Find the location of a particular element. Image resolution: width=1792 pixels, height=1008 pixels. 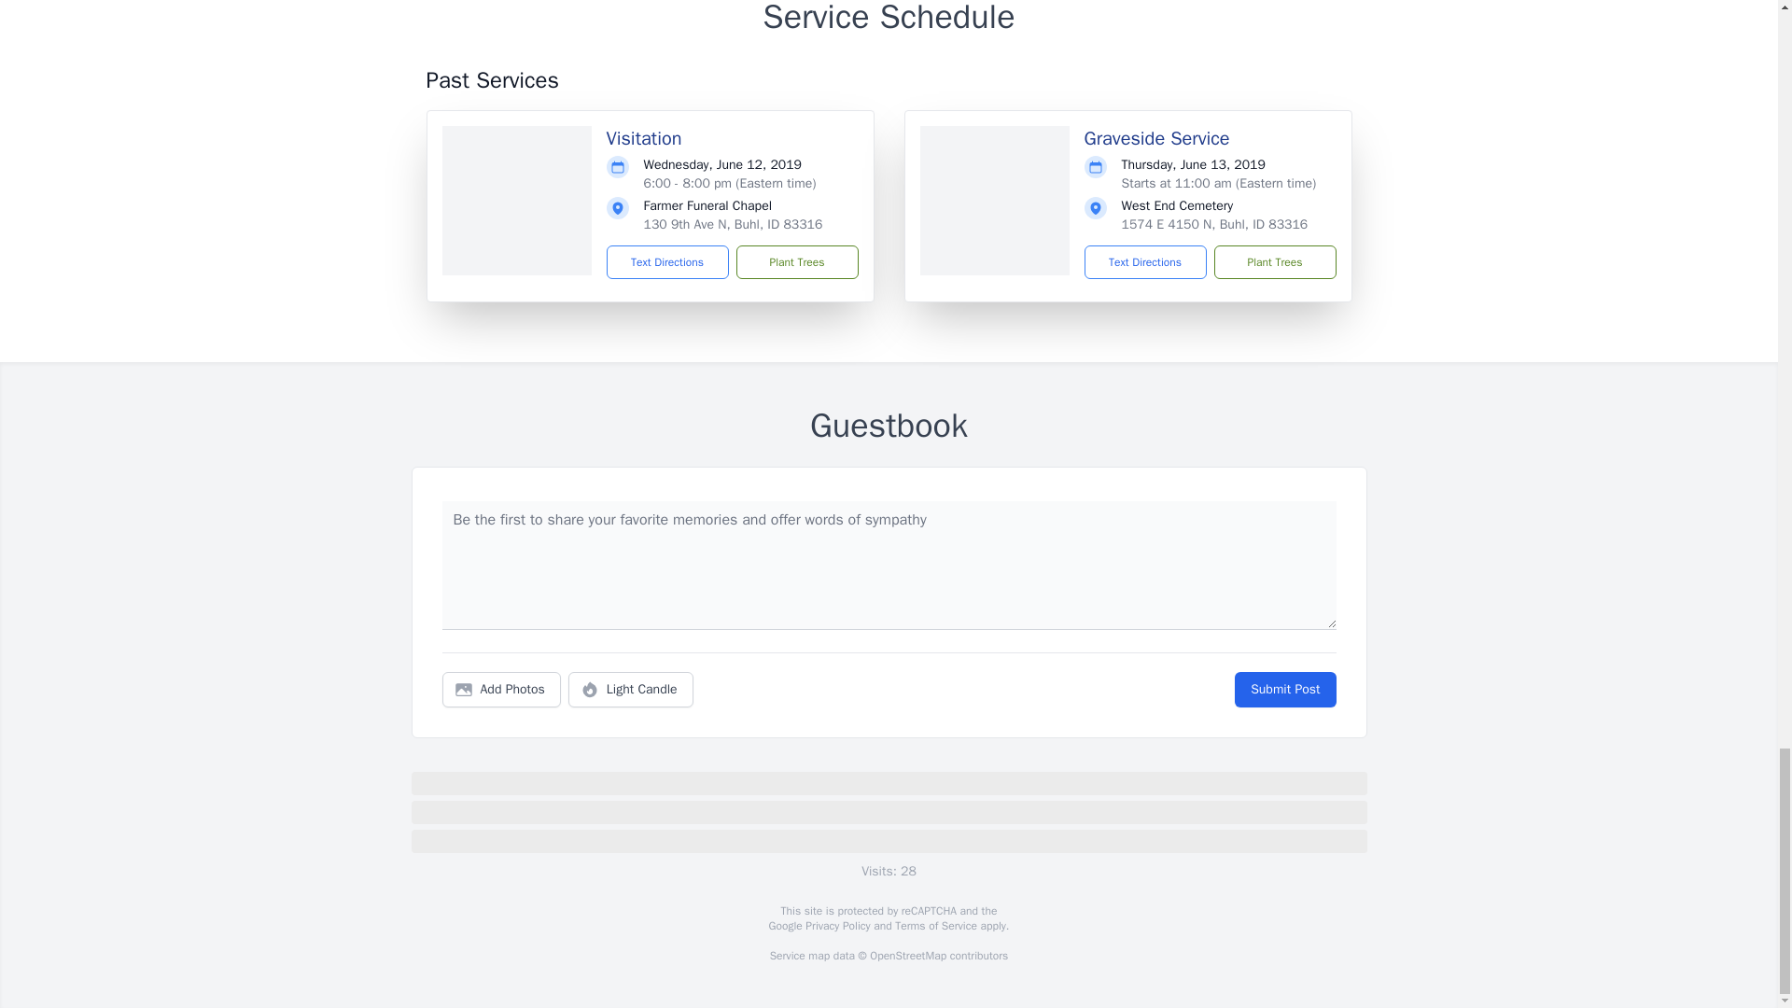

Privacy Policy is located at coordinates (836, 926).